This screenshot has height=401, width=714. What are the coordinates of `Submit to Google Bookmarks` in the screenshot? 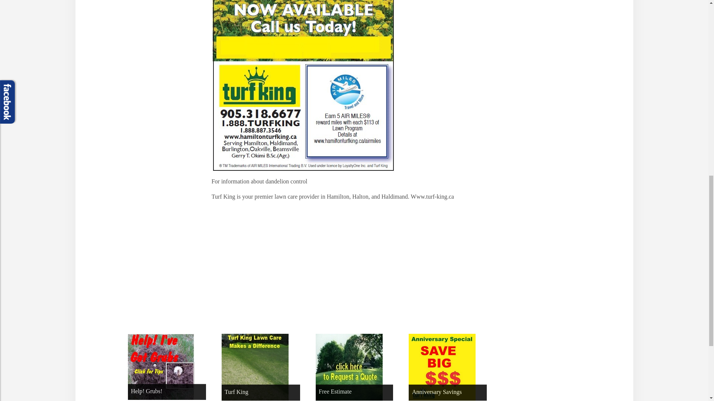 It's located at (296, 265).